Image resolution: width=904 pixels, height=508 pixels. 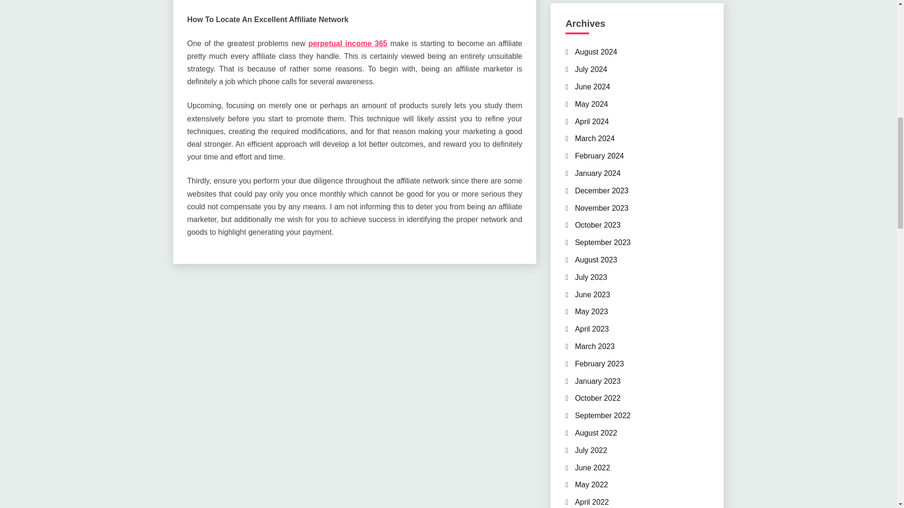 What do you see at coordinates (591, 278) in the screenshot?
I see `July 2023` at bounding box center [591, 278].